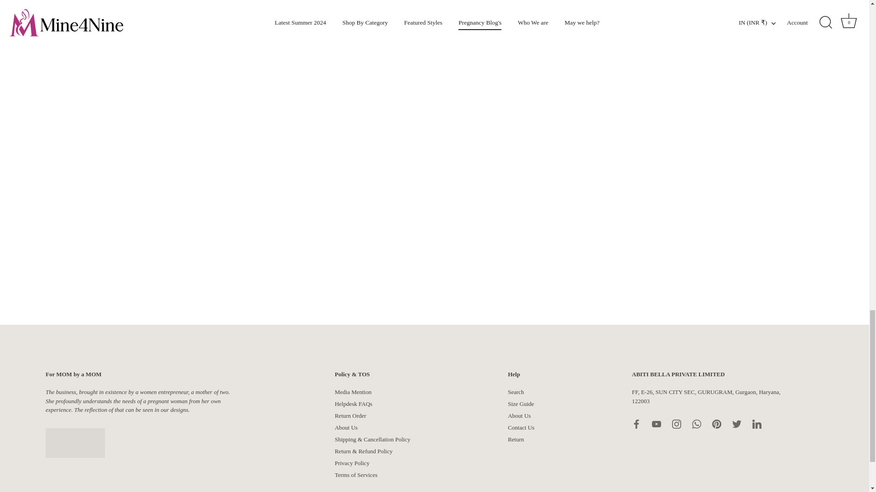 Image resolution: width=876 pixels, height=492 pixels. Describe the element at coordinates (716, 424) in the screenshot. I see `Pinterest` at that location.